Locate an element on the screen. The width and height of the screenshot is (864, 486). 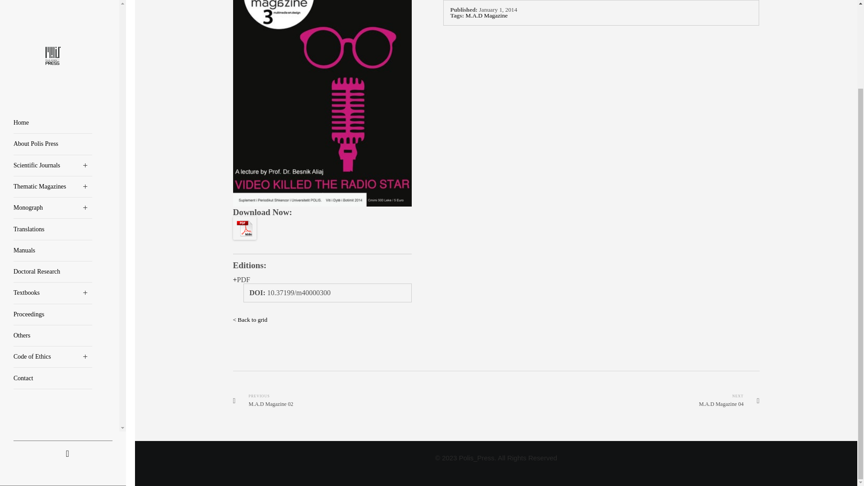
Contact is located at coordinates (53, 276).